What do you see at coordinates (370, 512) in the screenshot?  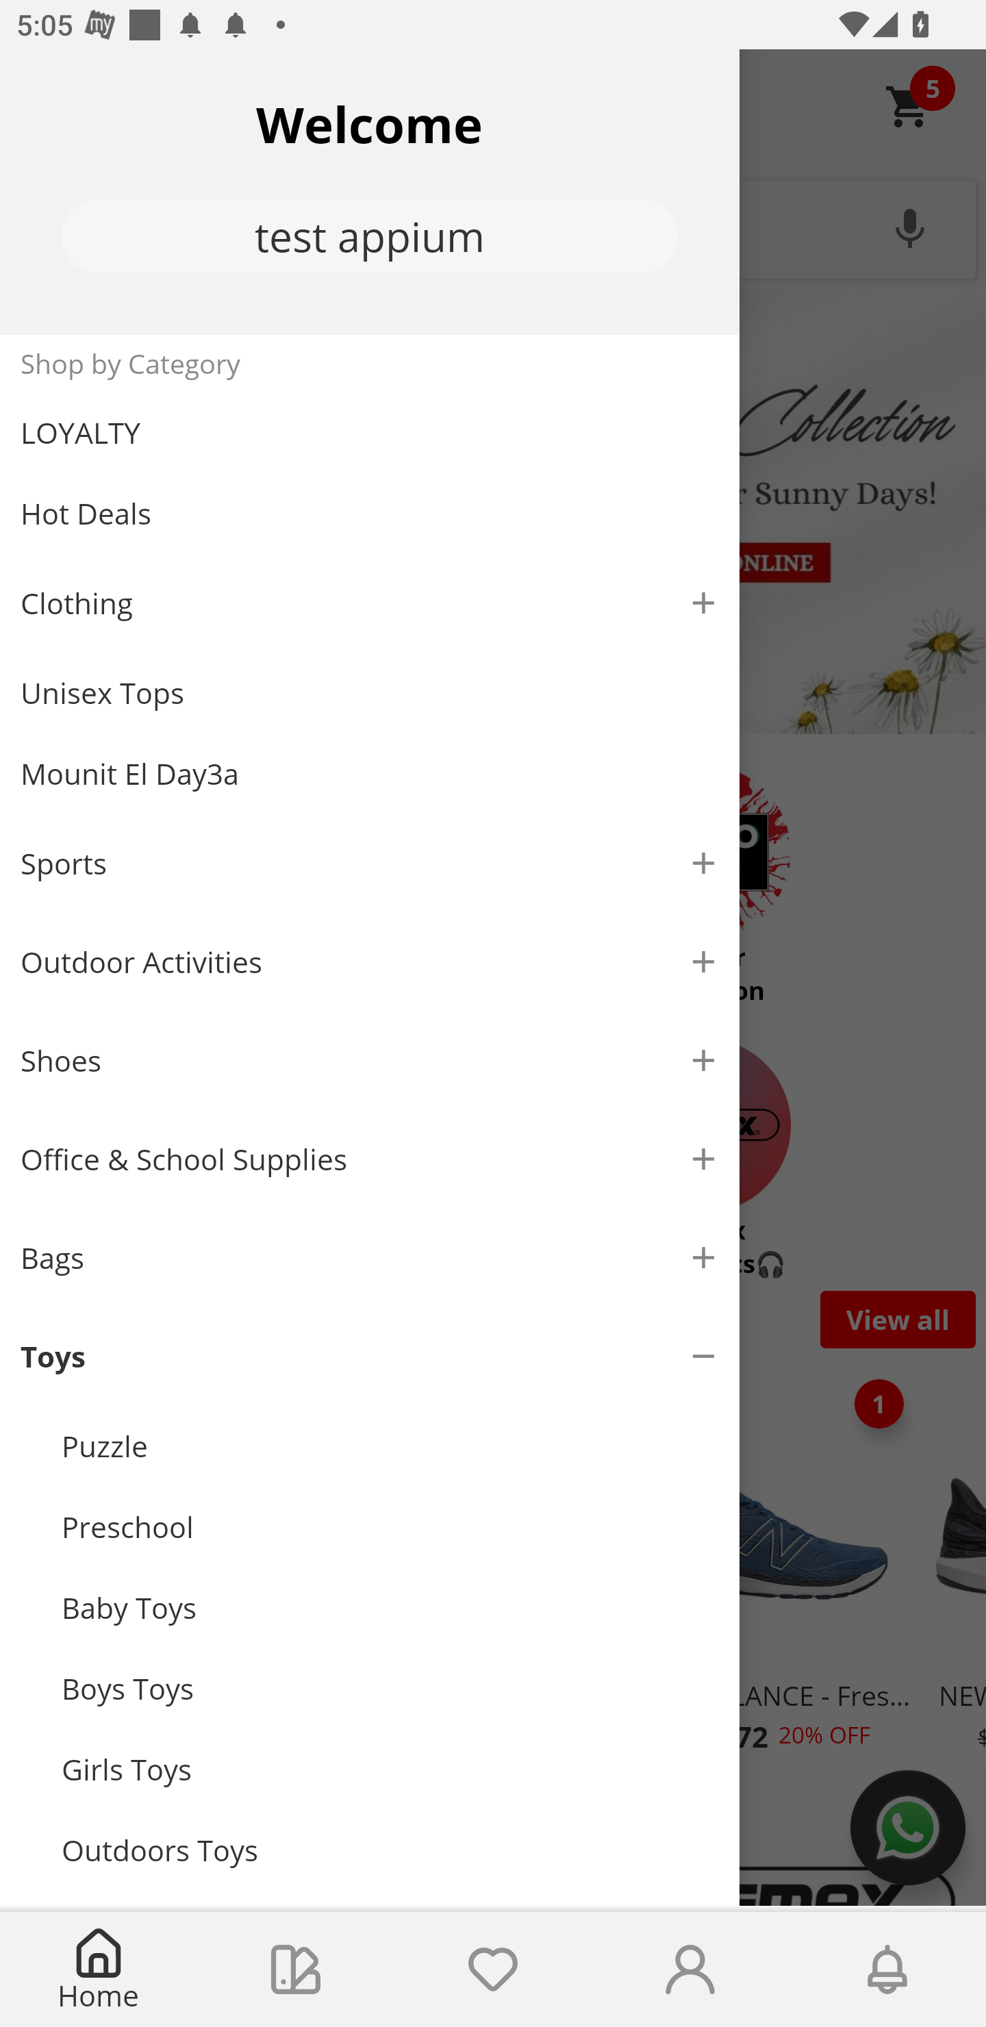 I see `Hot Deals` at bounding box center [370, 512].